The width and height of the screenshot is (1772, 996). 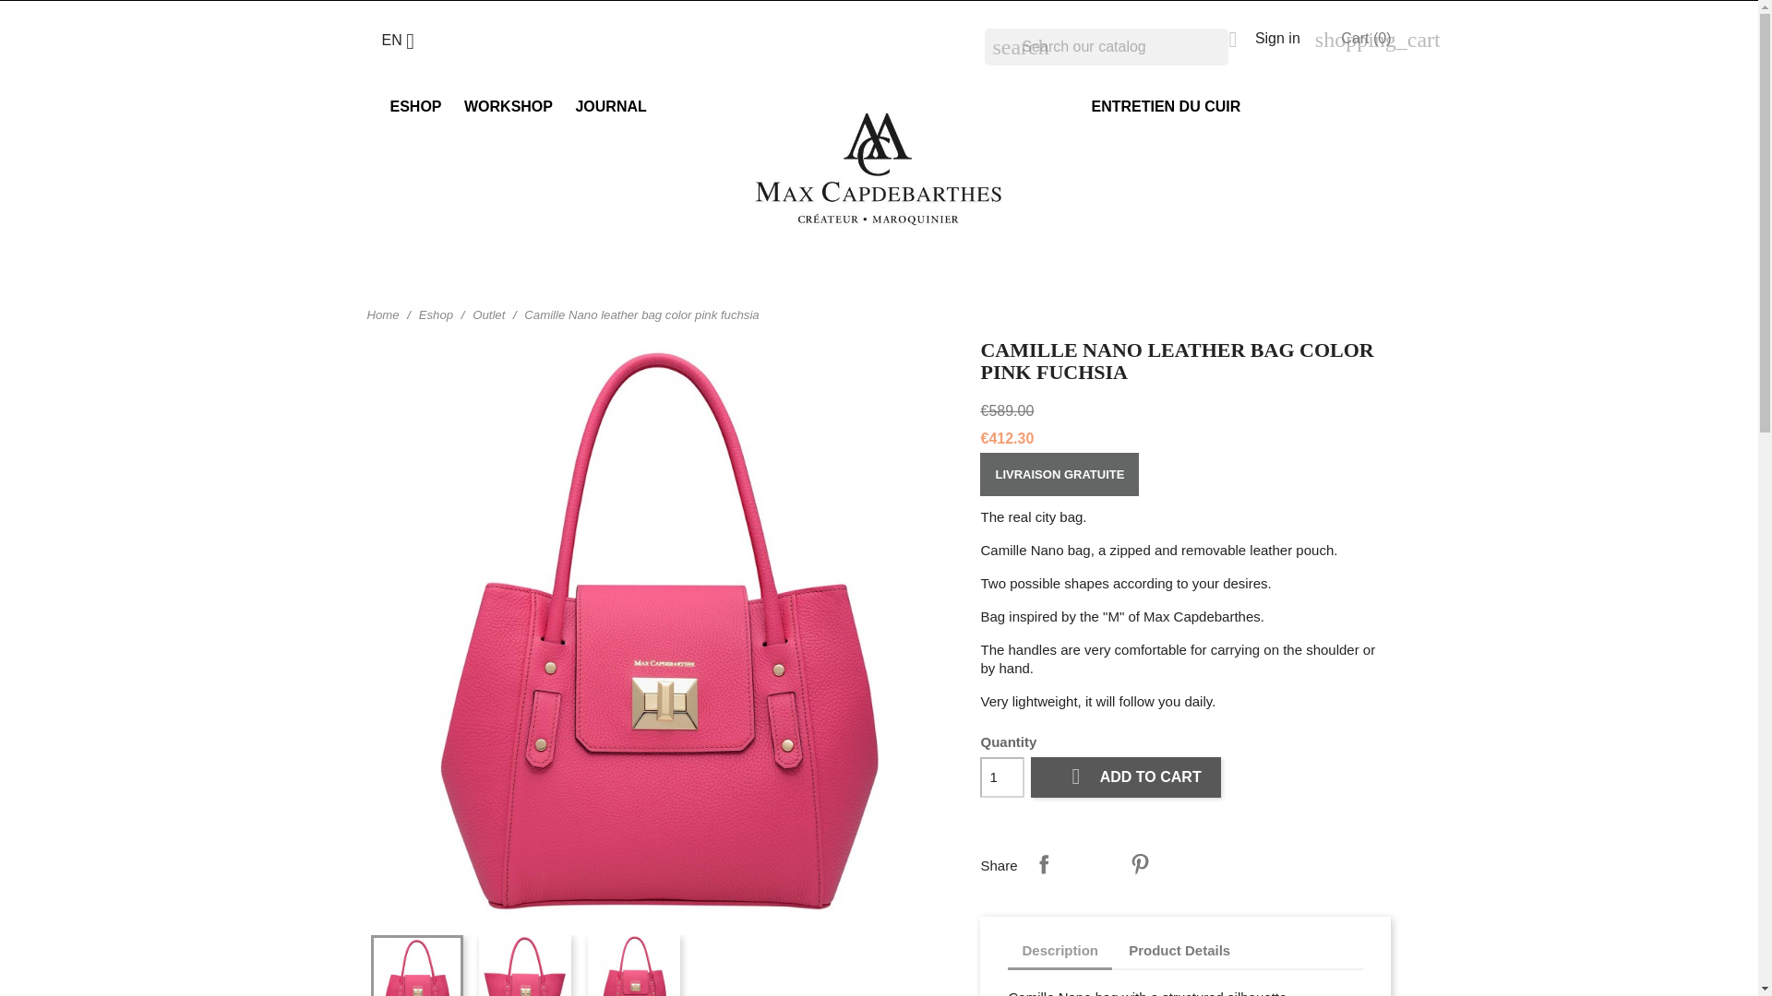 I want to click on 1, so click(x=1001, y=777).